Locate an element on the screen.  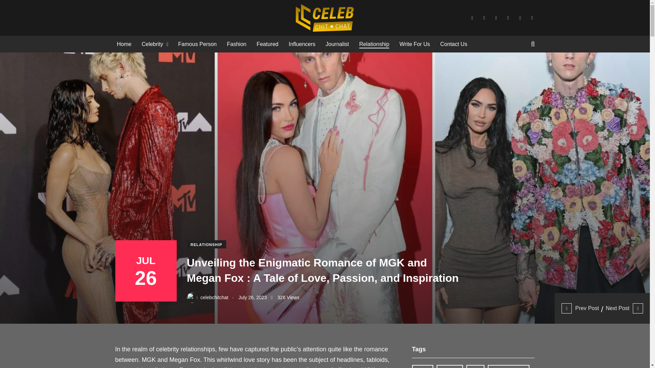
Write For Us is located at coordinates (414, 44).